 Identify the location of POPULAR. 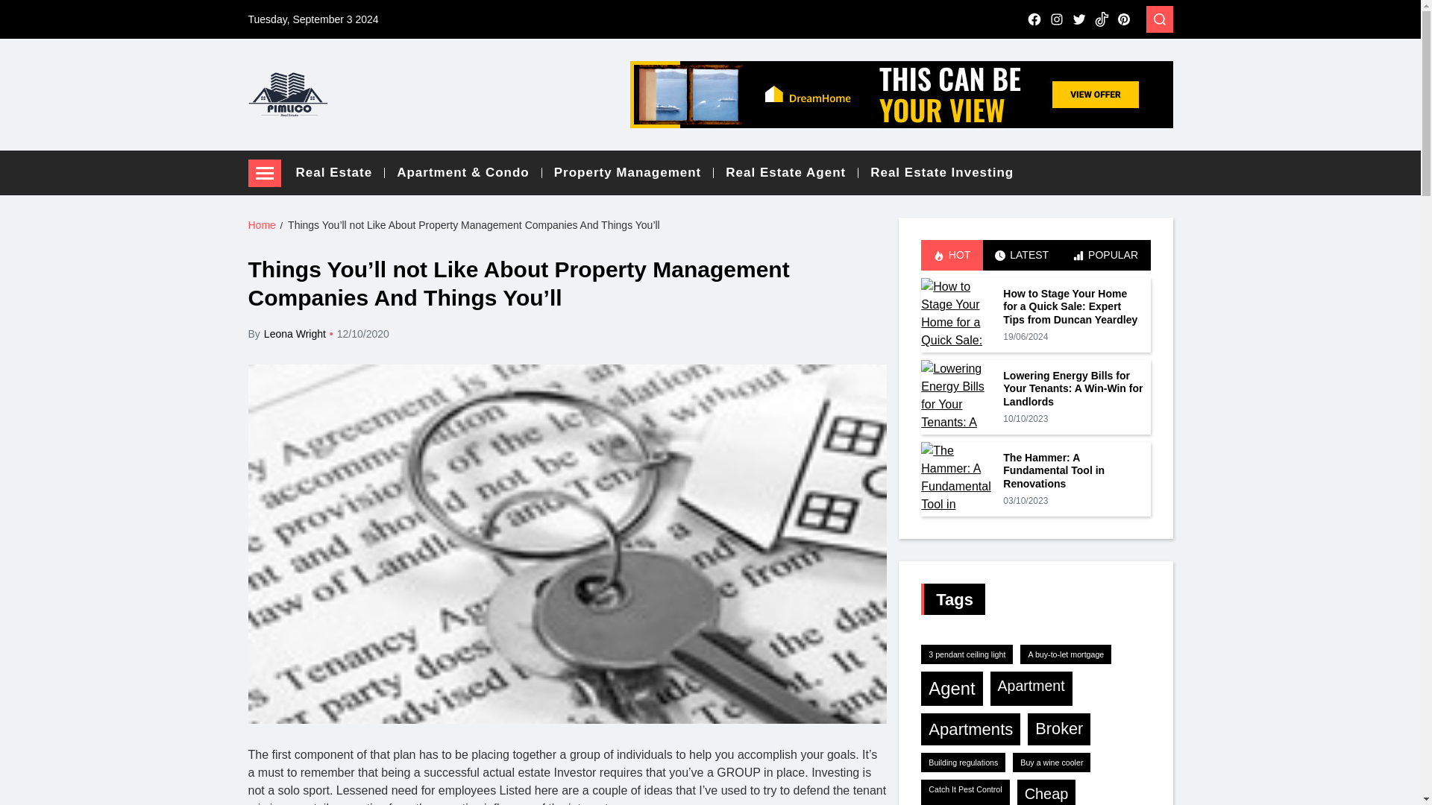
(1105, 255).